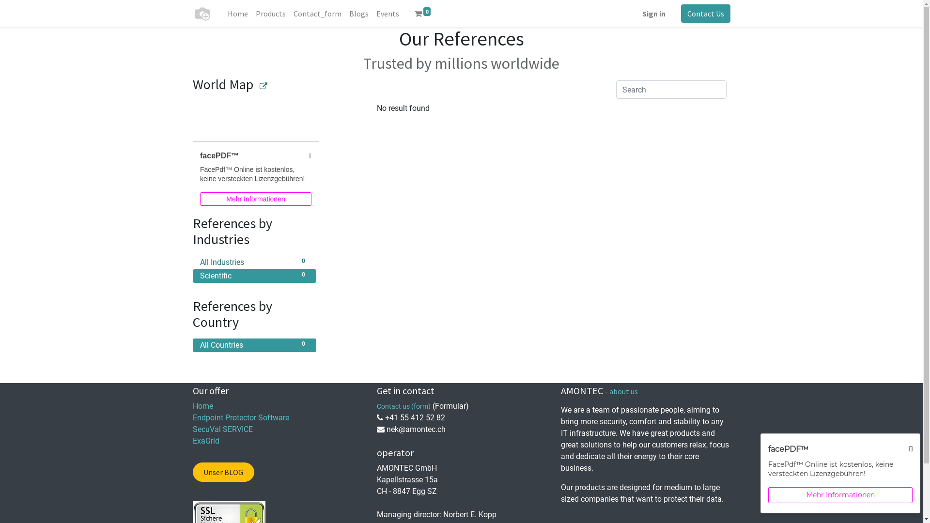 The image size is (930, 523). What do you see at coordinates (263, 86) in the screenshot?
I see `External link` at bounding box center [263, 86].